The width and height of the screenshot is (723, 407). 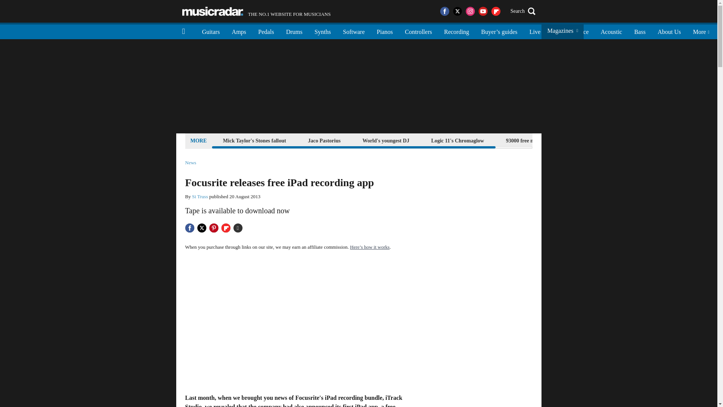 I want to click on Bass, so click(x=639, y=31).